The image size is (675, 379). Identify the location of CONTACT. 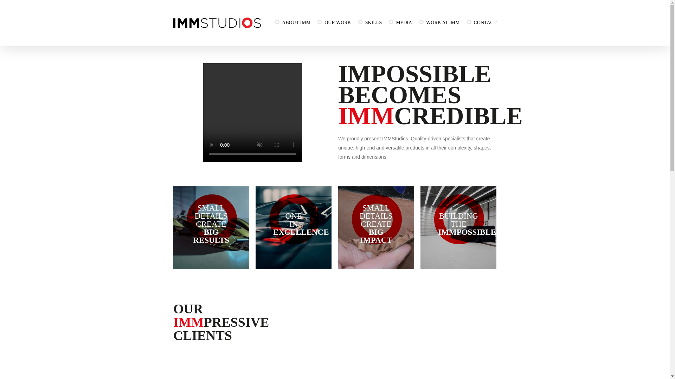
(480, 22).